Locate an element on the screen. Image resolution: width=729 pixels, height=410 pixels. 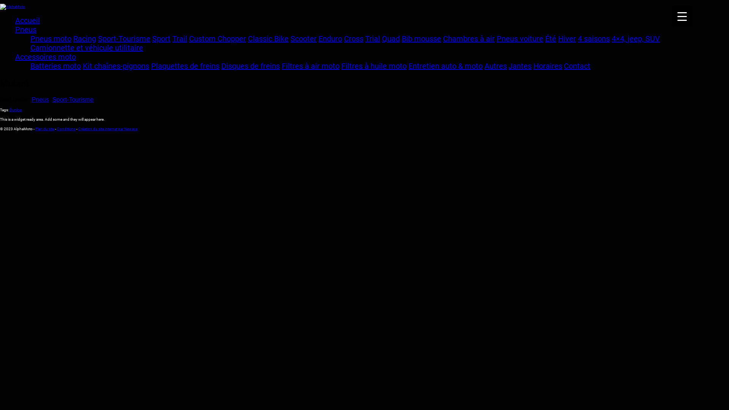
Enduro is located at coordinates (330, 39).